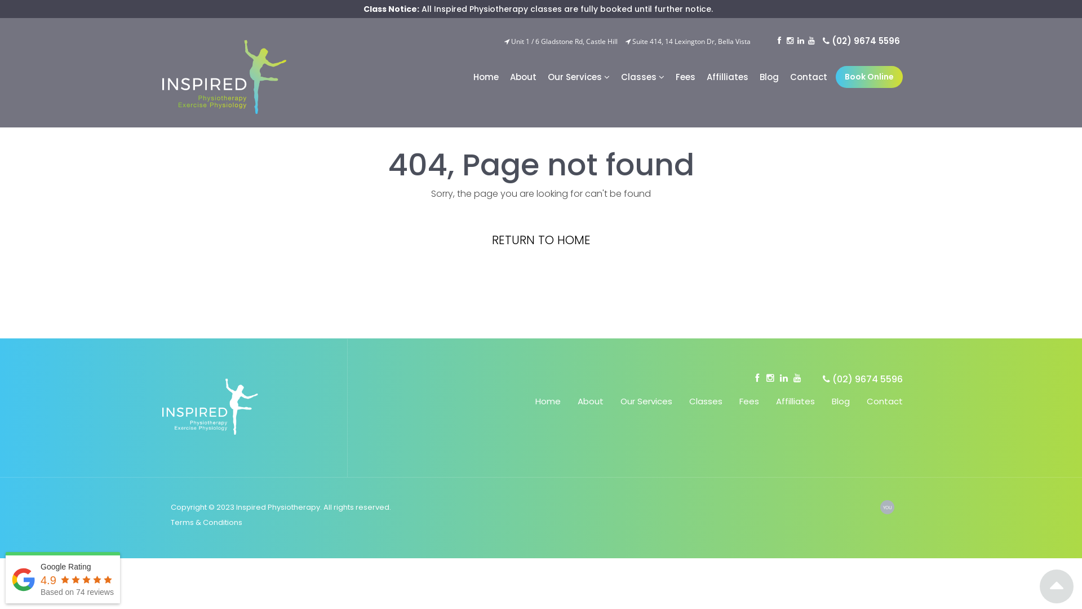 This screenshot has width=1082, height=609. I want to click on YOU, so click(887, 507).